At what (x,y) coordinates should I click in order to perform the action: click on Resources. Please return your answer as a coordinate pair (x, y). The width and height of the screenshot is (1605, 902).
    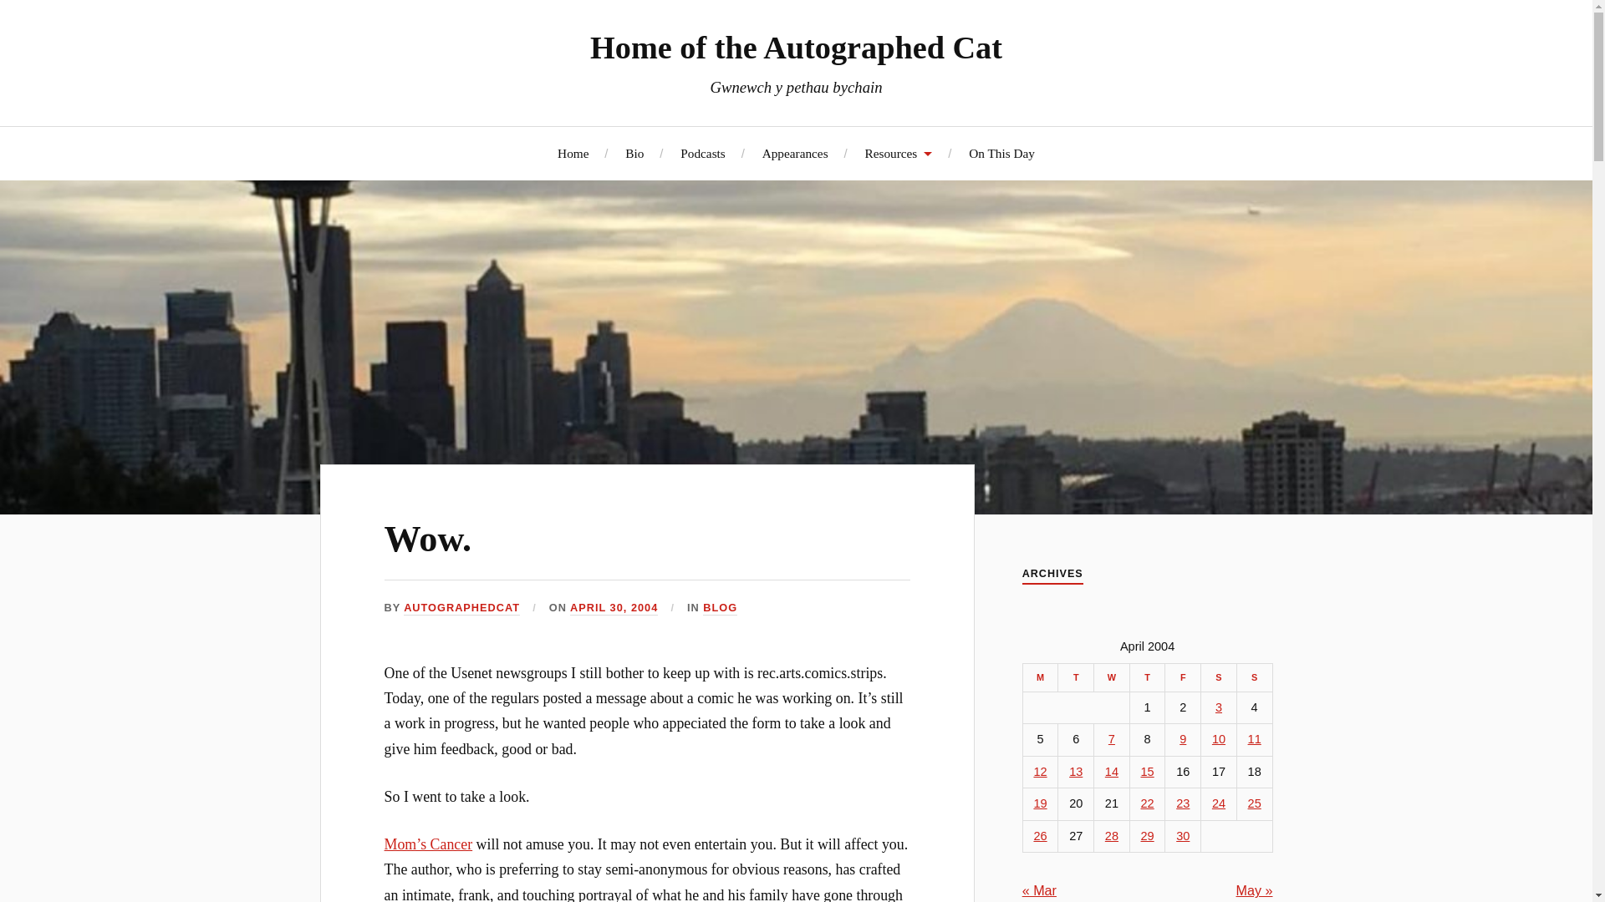
    Looking at the image, I should click on (898, 153).